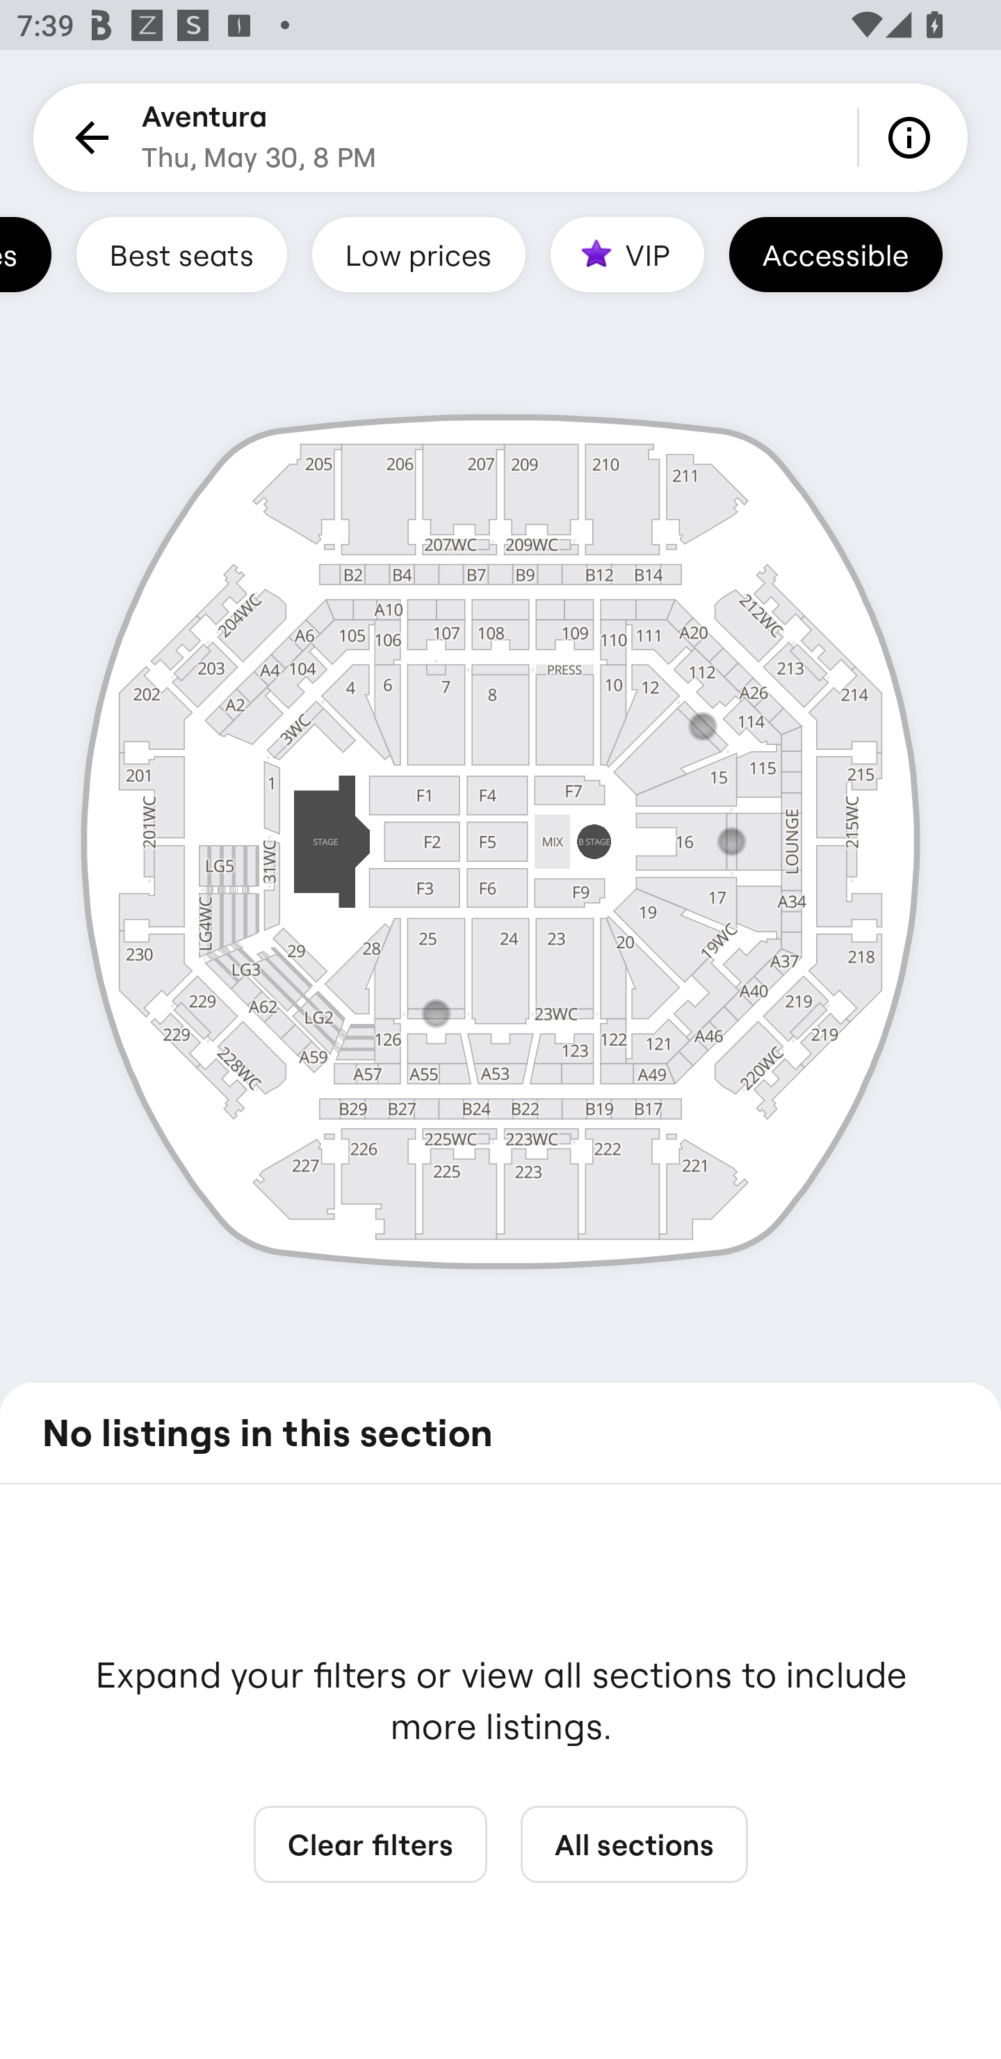  I want to click on Clear filters, so click(370, 1845).